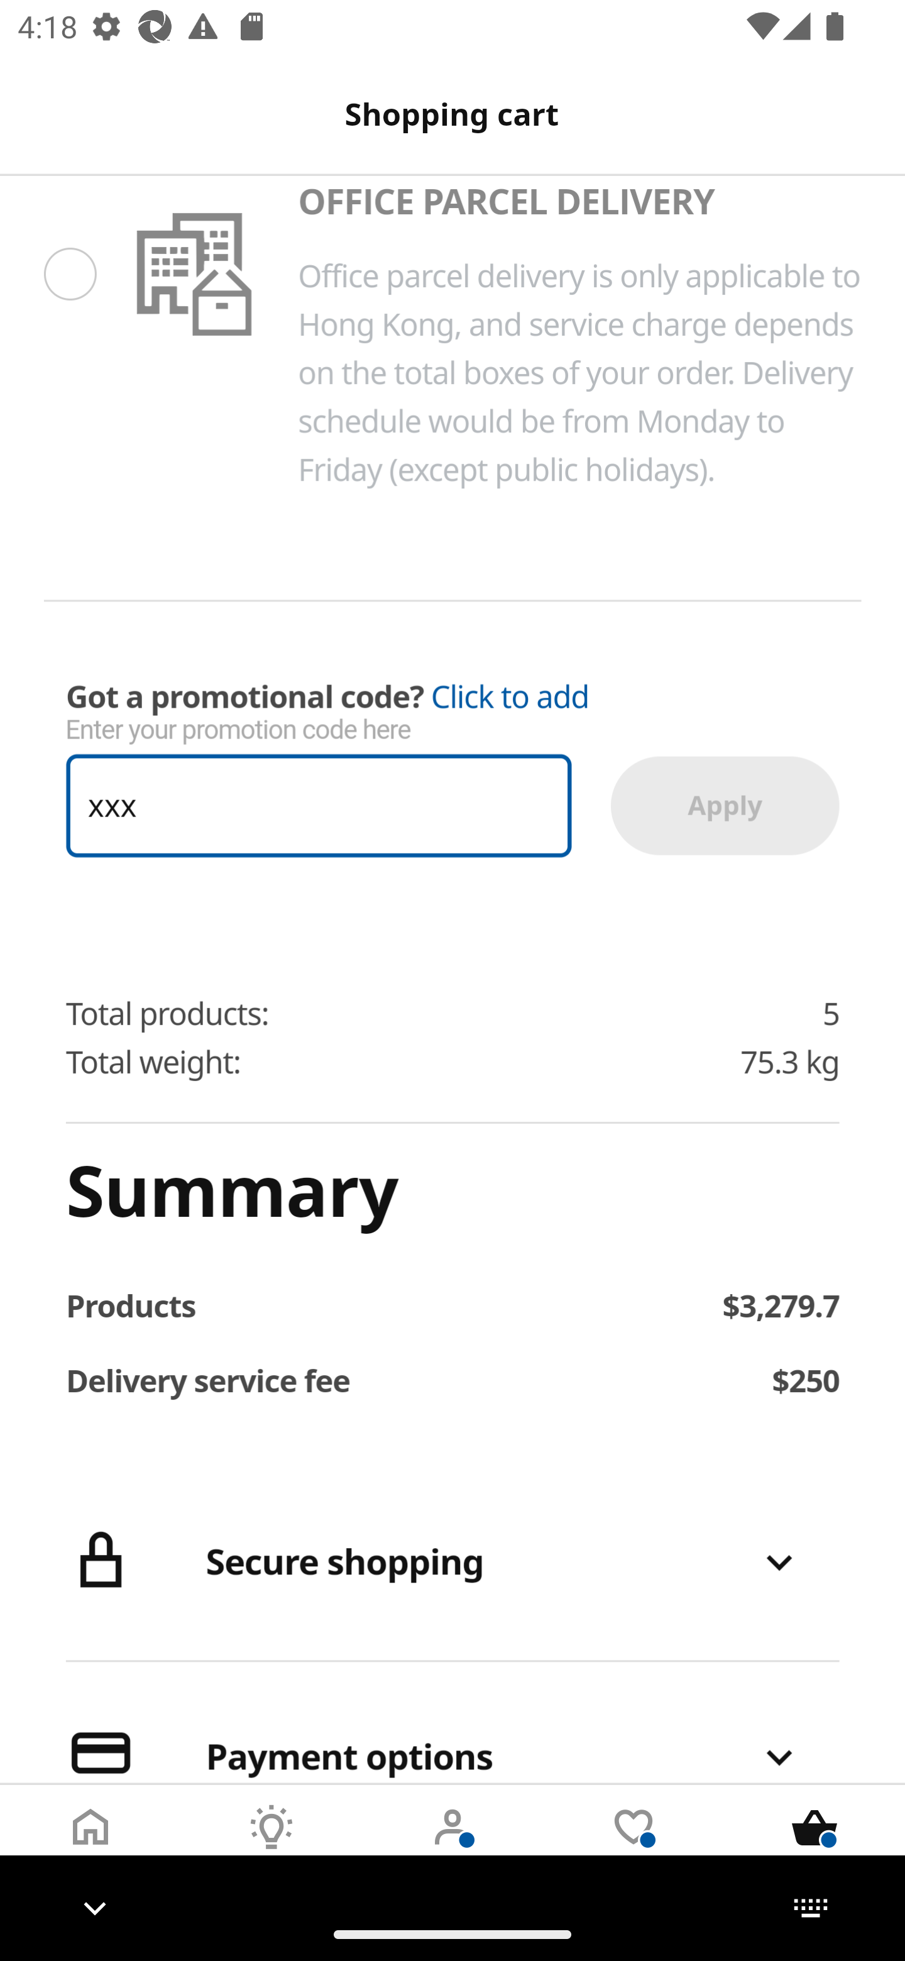 The width and height of the screenshot is (905, 1961). What do you see at coordinates (90, 1846) in the screenshot?
I see `Home
Tab 1 of 5` at bounding box center [90, 1846].